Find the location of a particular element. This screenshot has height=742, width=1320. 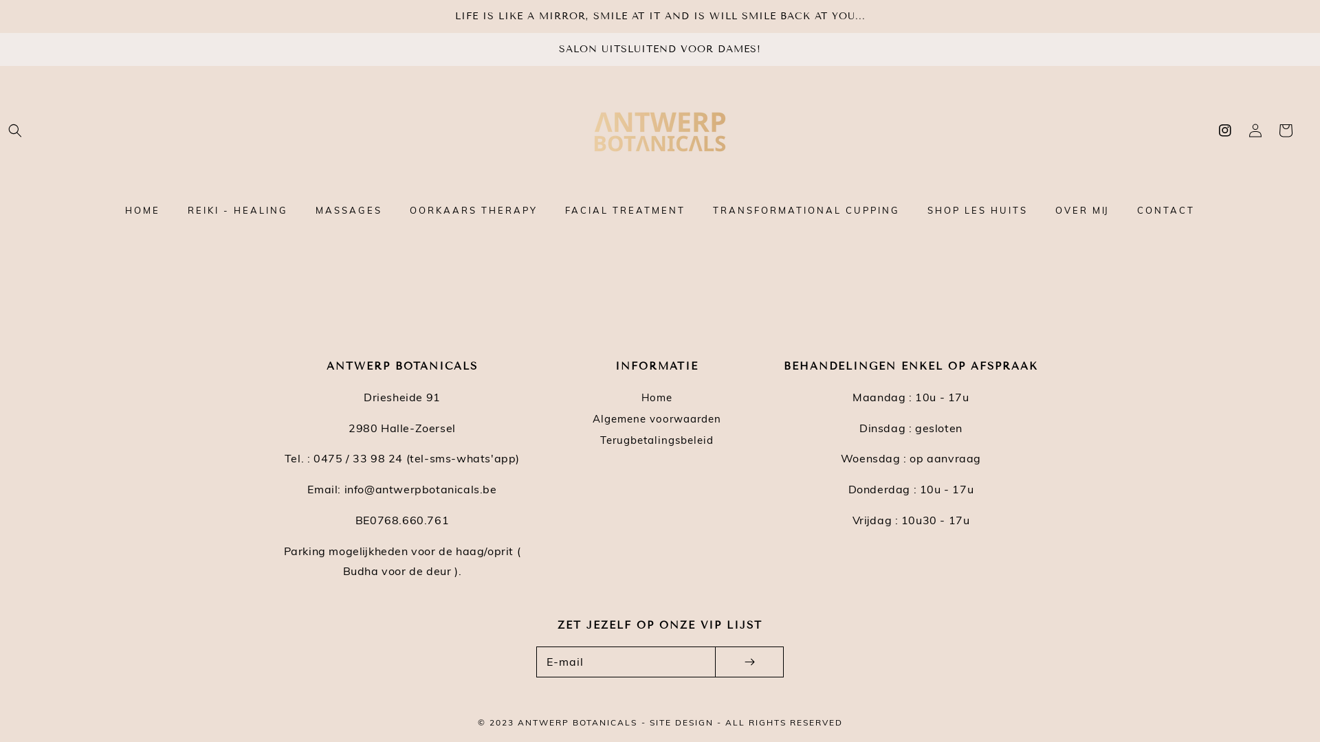

OORKAARS THERAPY is located at coordinates (474, 210).